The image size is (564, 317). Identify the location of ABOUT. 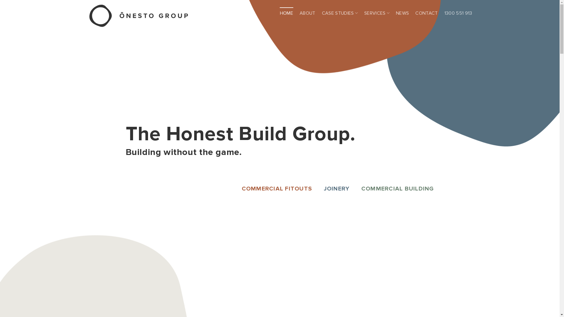
(308, 13).